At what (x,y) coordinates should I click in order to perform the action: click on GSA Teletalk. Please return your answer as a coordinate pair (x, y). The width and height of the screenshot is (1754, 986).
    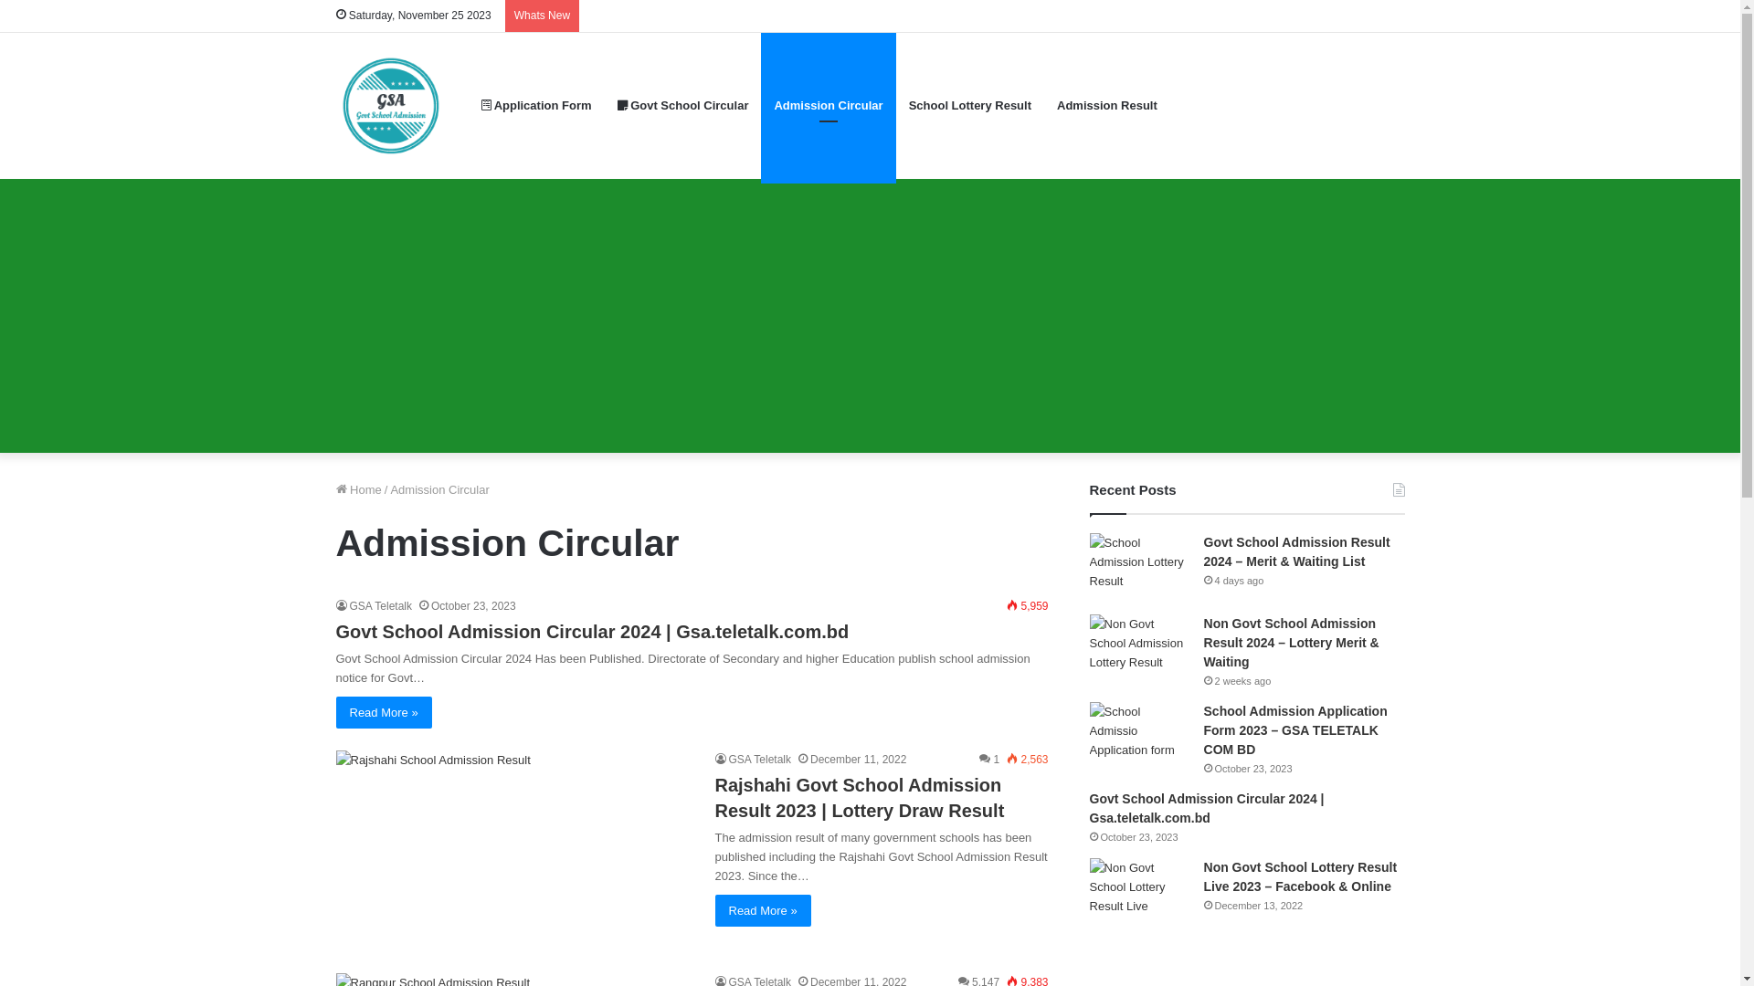
    Looking at the image, I should click on (753, 760).